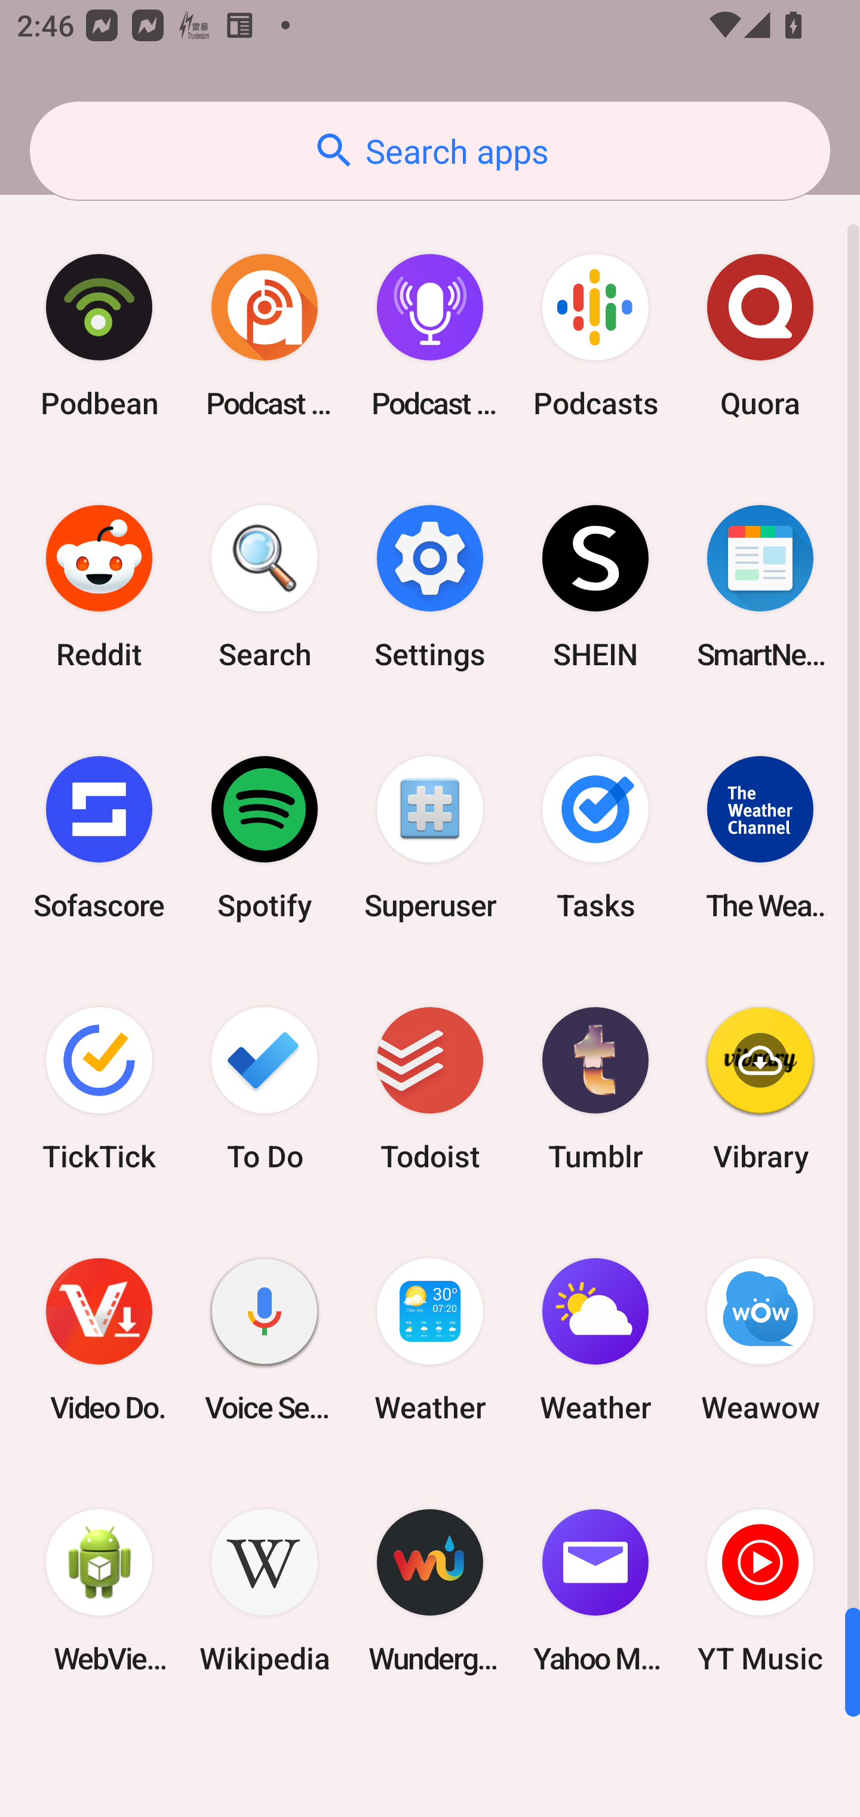 The image size is (860, 1817). Describe the element at coordinates (99, 336) in the screenshot. I see `Podbean` at that location.